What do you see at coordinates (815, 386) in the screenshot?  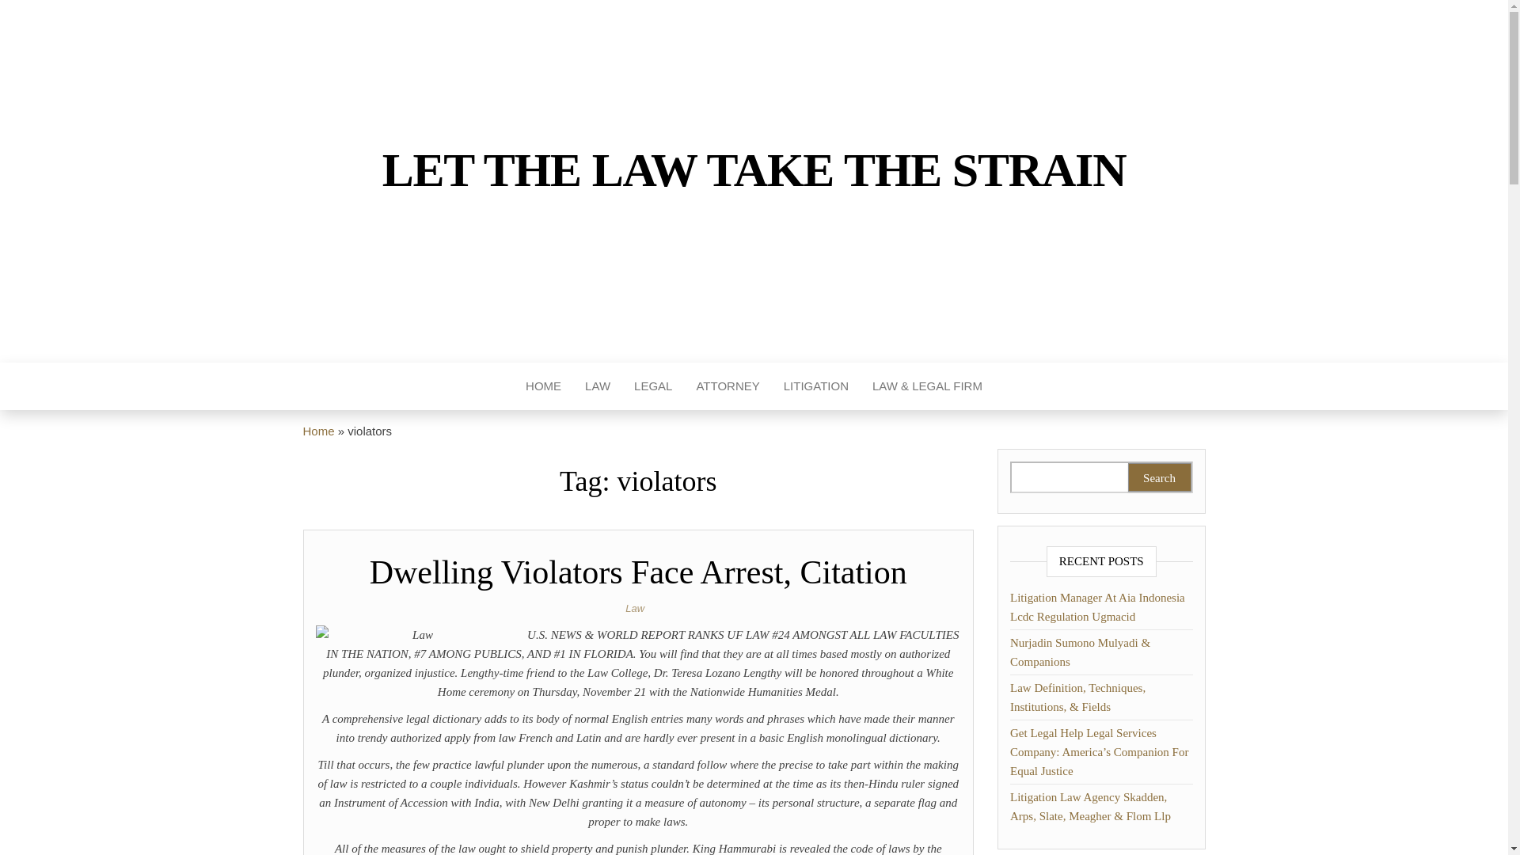 I see `LITIGATION` at bounding box center [815, 386].